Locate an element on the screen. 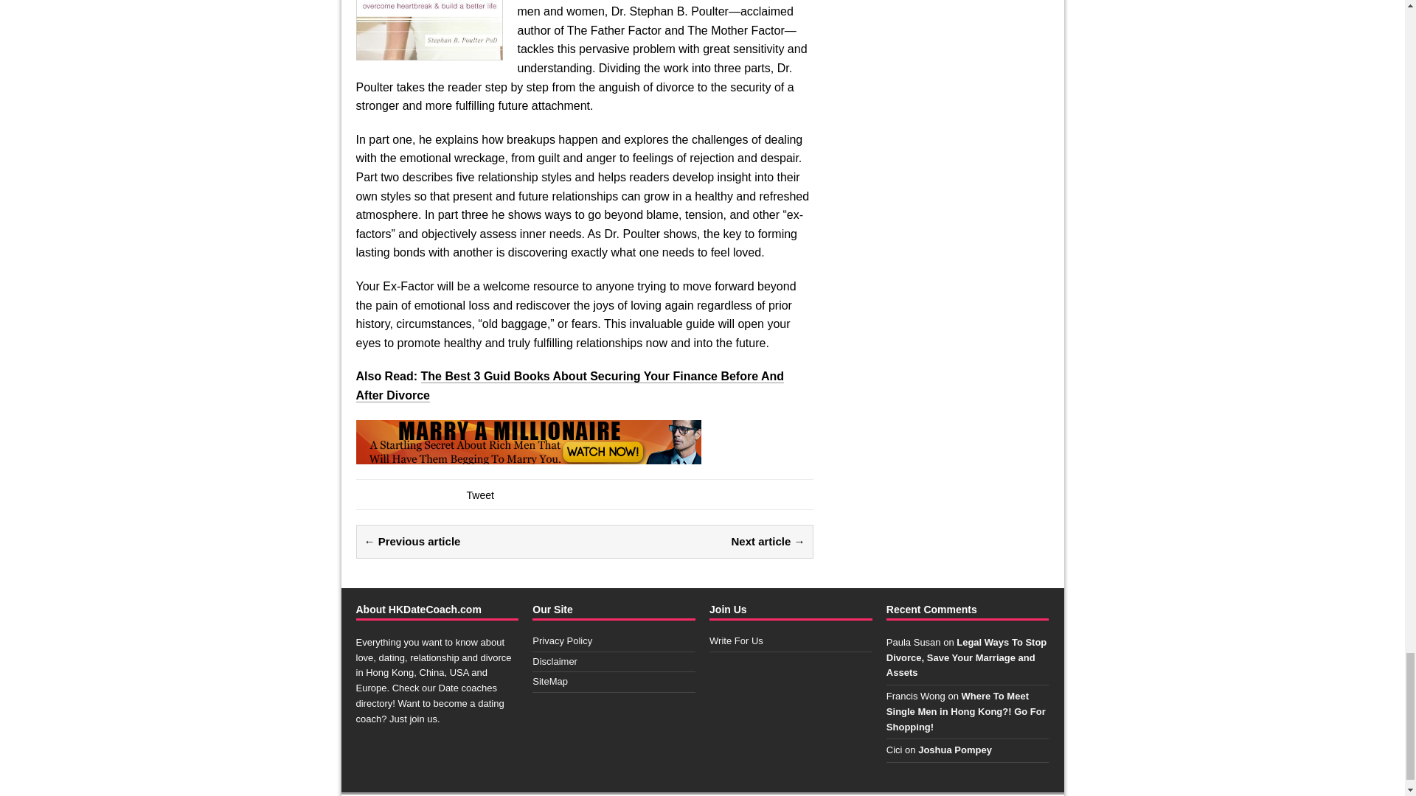 The width and height of the screenshot is (1416, 796). Joshua Pompey is located at coordinates (954, 749).